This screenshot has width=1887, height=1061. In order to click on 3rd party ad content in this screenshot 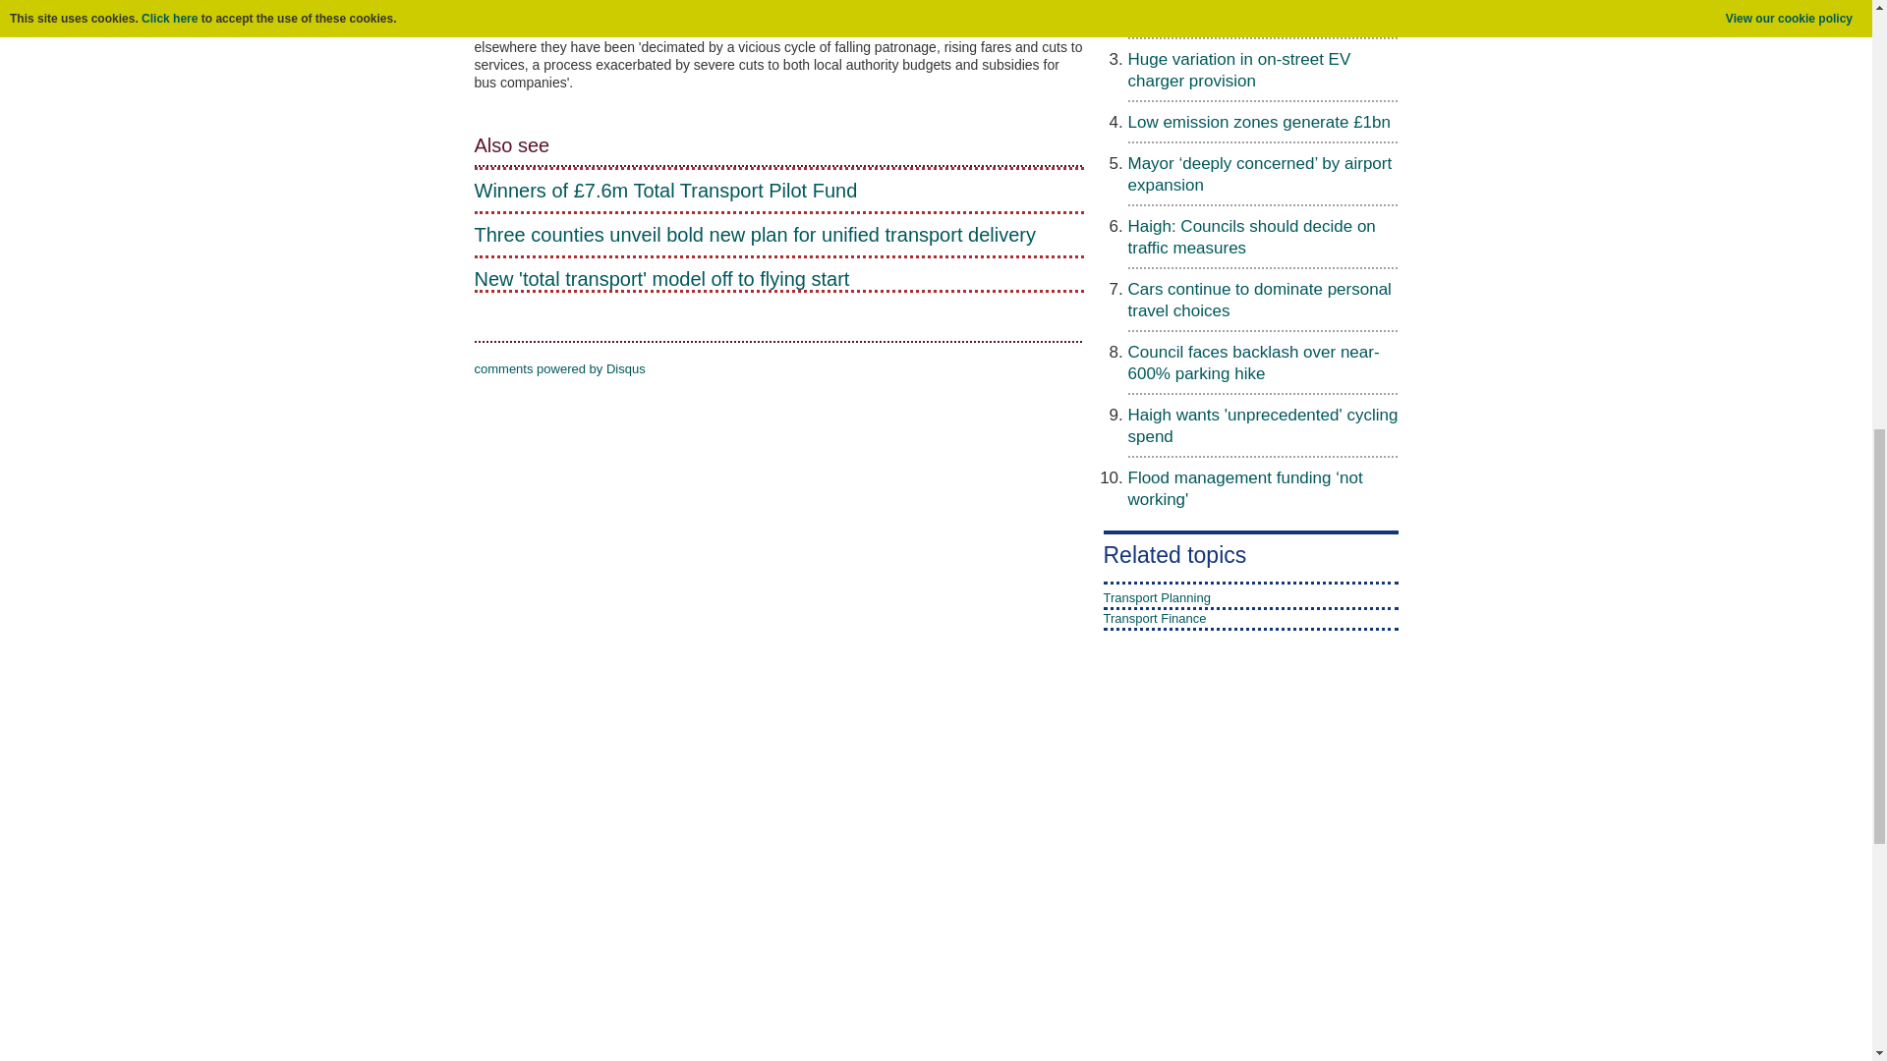, I will do `click(935, 1028)`.